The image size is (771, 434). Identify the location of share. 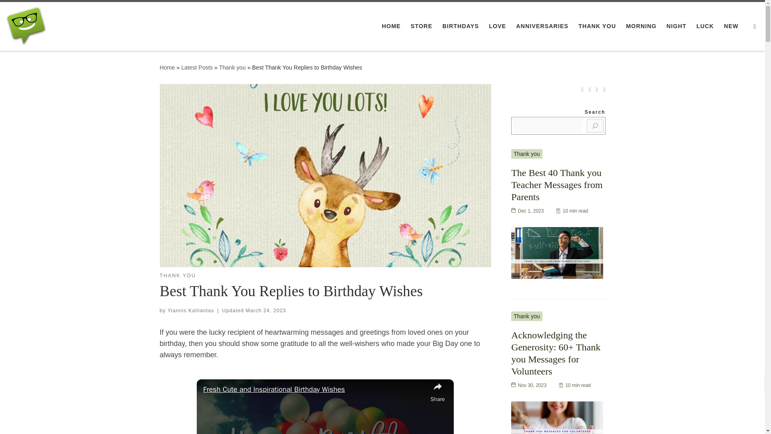
(437, 392).